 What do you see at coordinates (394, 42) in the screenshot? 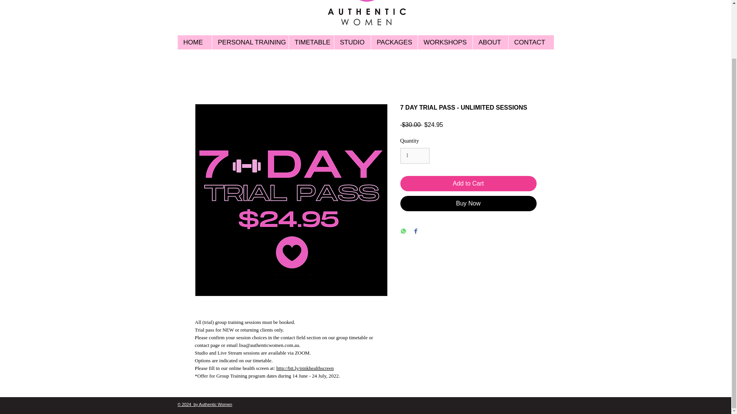
I see `PACKAGES` at bounding box center [394, 42].